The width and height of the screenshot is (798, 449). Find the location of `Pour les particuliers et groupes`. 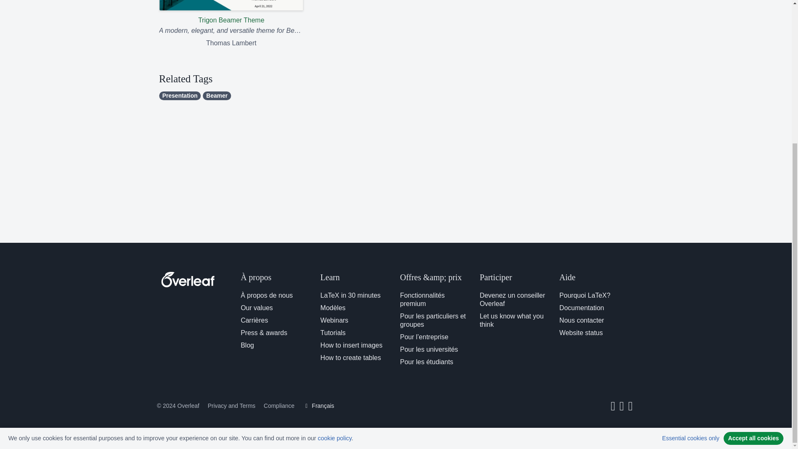

Pour les particuliers et groupes is located at coordinates (432, 320).